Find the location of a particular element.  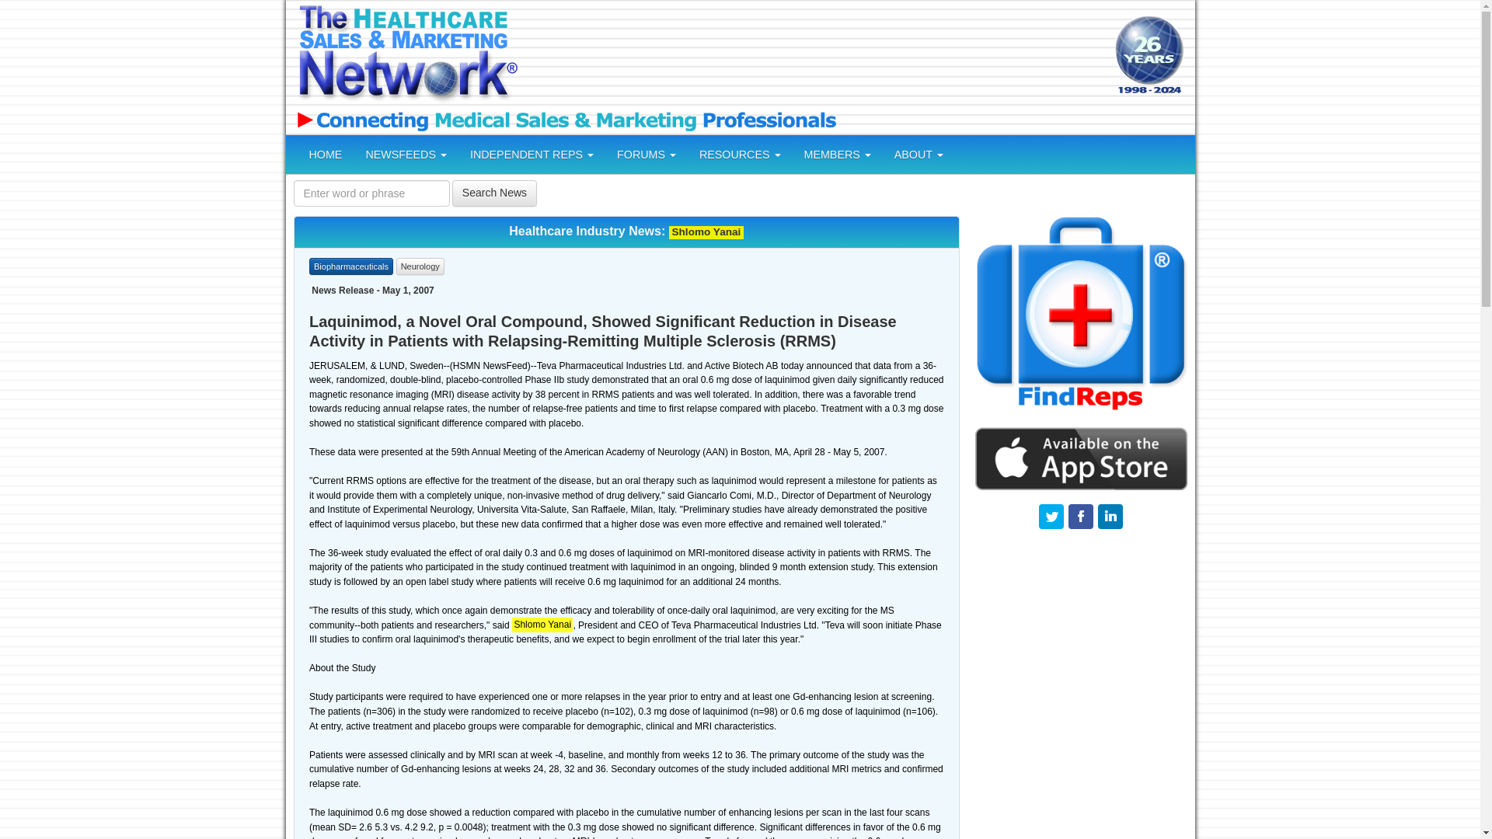

INDEPENDENT REPS  is located at coordinates (532, 154).